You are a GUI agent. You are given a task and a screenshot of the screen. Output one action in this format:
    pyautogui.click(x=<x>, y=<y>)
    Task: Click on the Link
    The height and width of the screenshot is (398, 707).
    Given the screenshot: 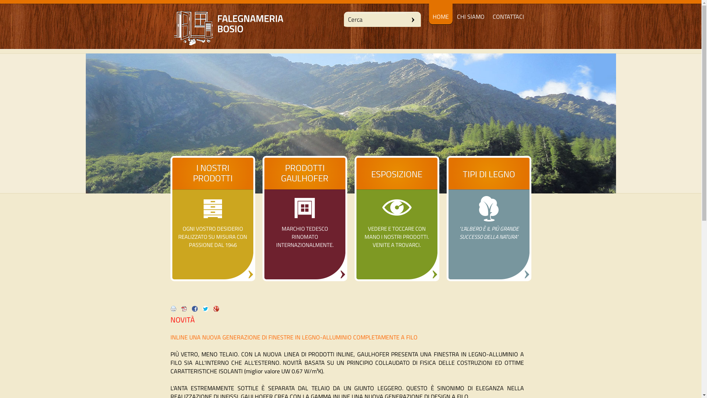 What is the action you would take?
    pyautogui.click(x=305, y=219)
    